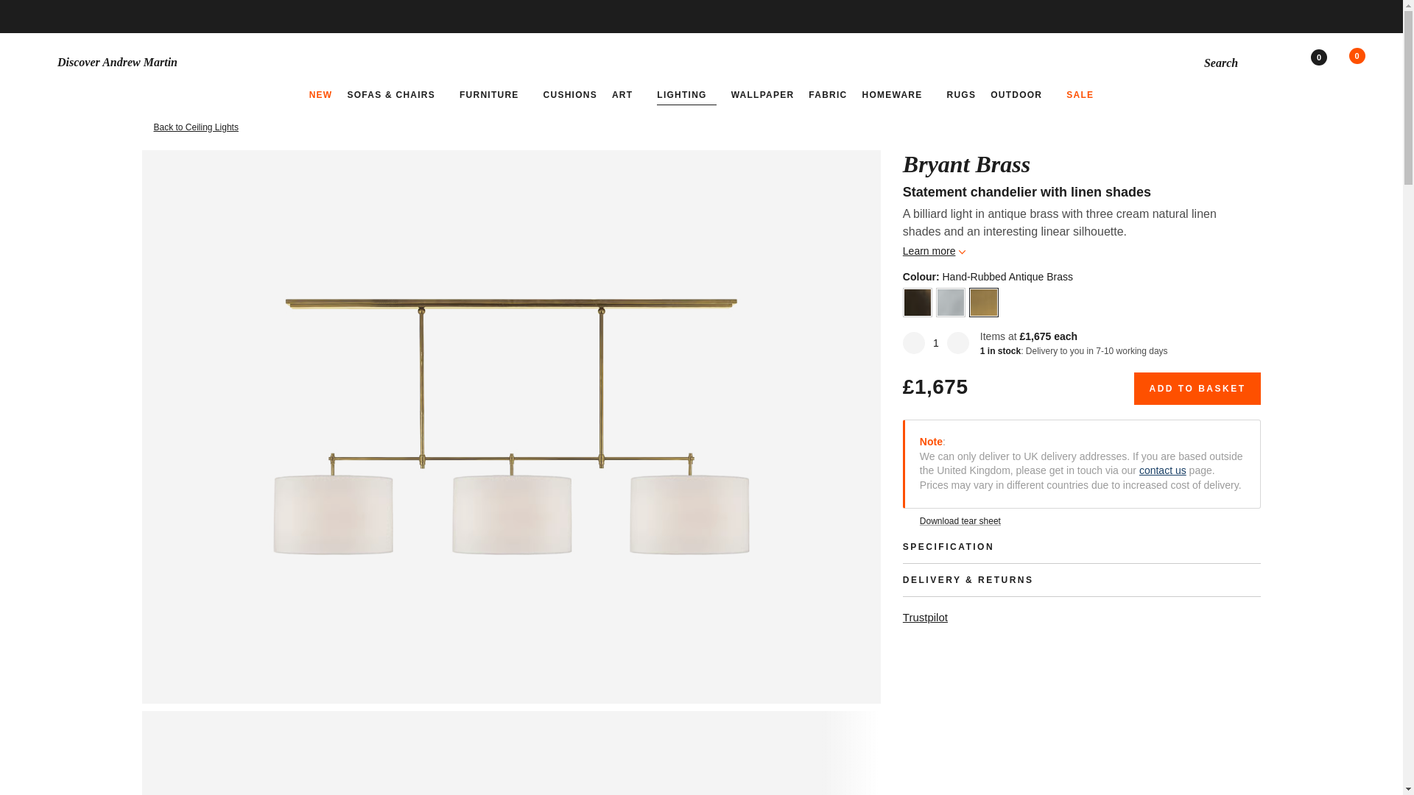 The height and width of the screenshot is (795, 1414). I want to click on 0, so click(1329, 62).